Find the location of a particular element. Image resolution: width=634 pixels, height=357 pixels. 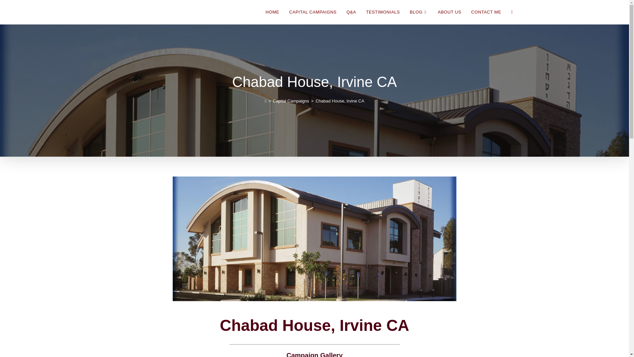

Capital Campaigns is located at coordinates (291, 101).